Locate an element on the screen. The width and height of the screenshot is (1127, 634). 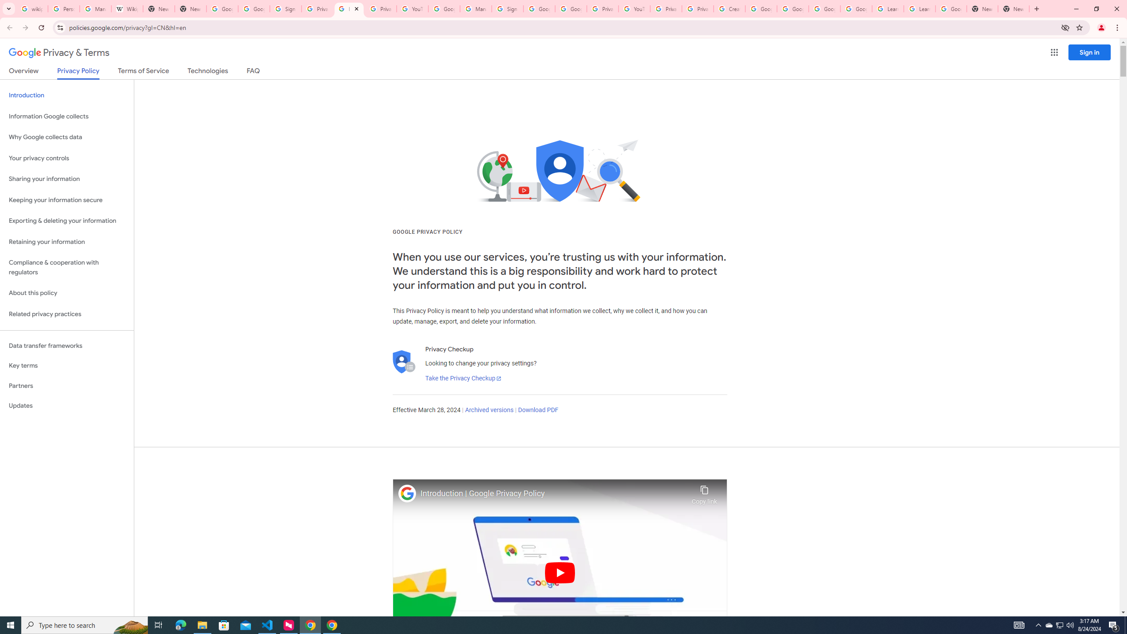
Introduction is located at coordinates (67, 95).